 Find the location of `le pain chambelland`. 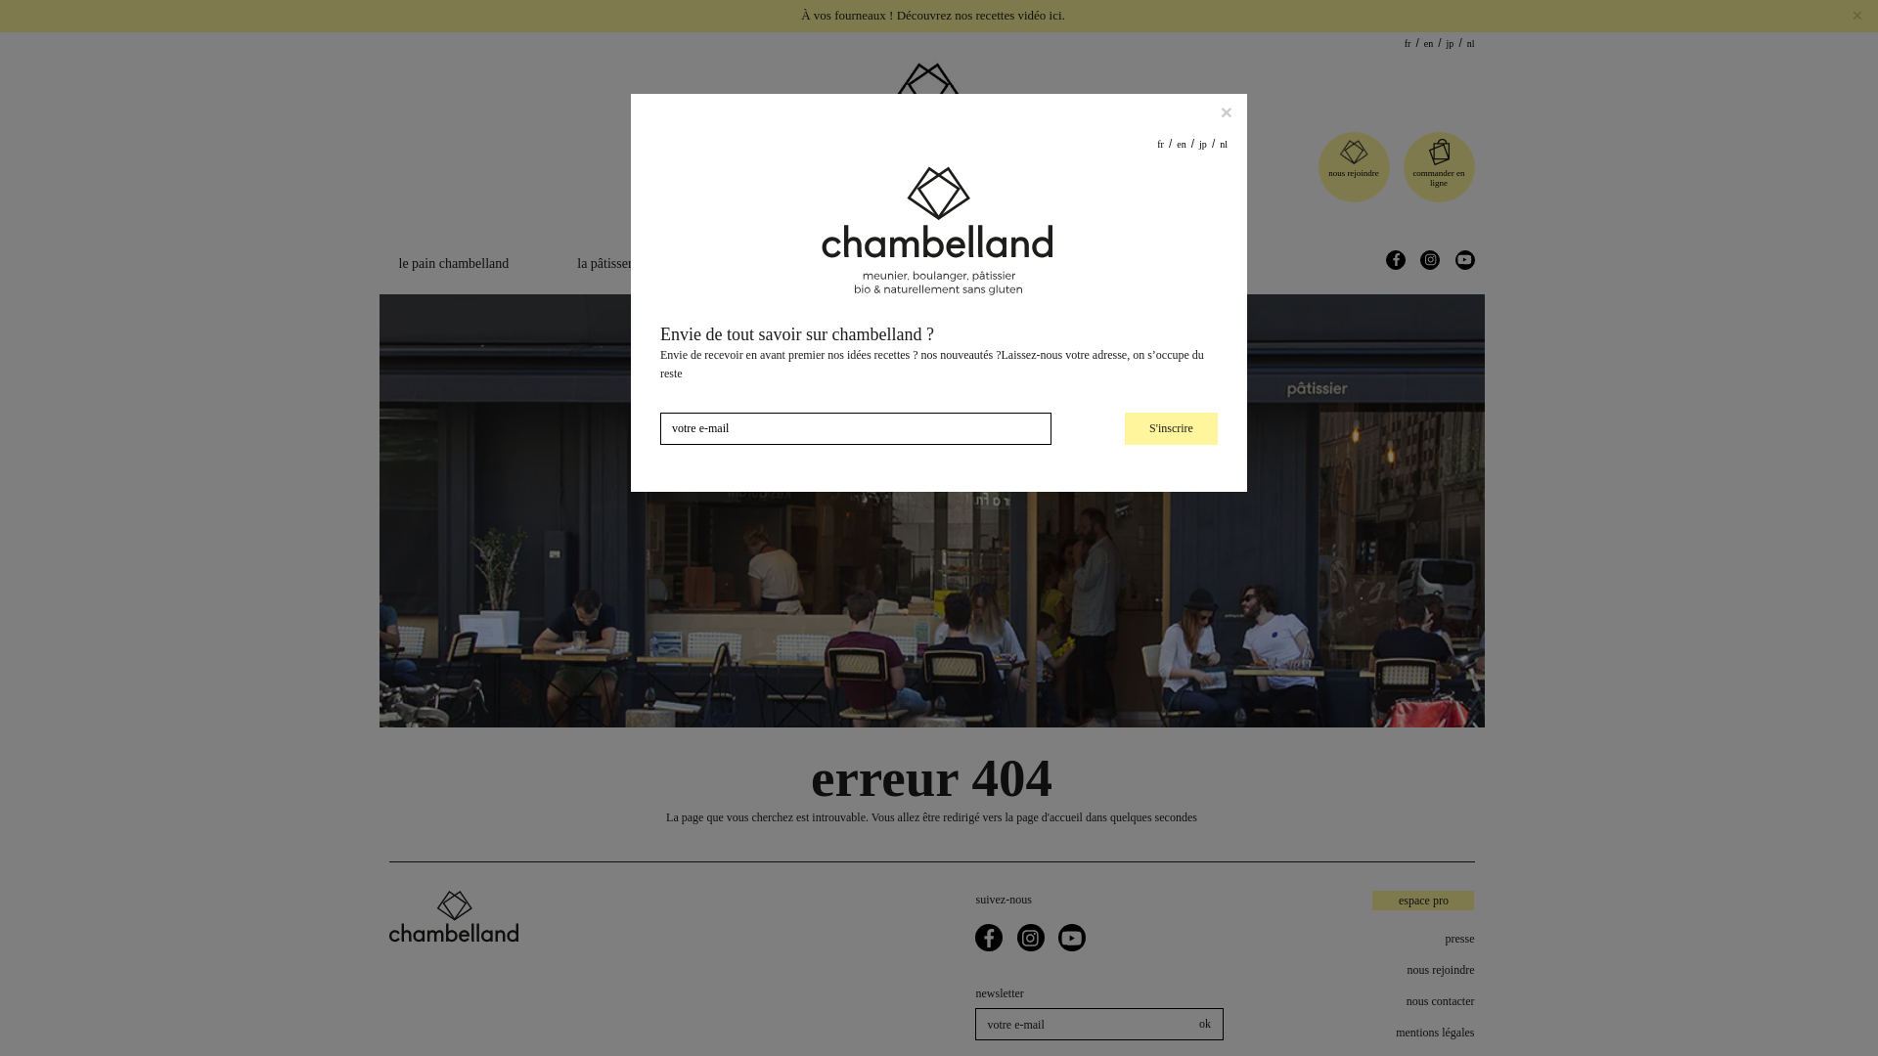

le pain chambelland is located at coordinates (454, 263).